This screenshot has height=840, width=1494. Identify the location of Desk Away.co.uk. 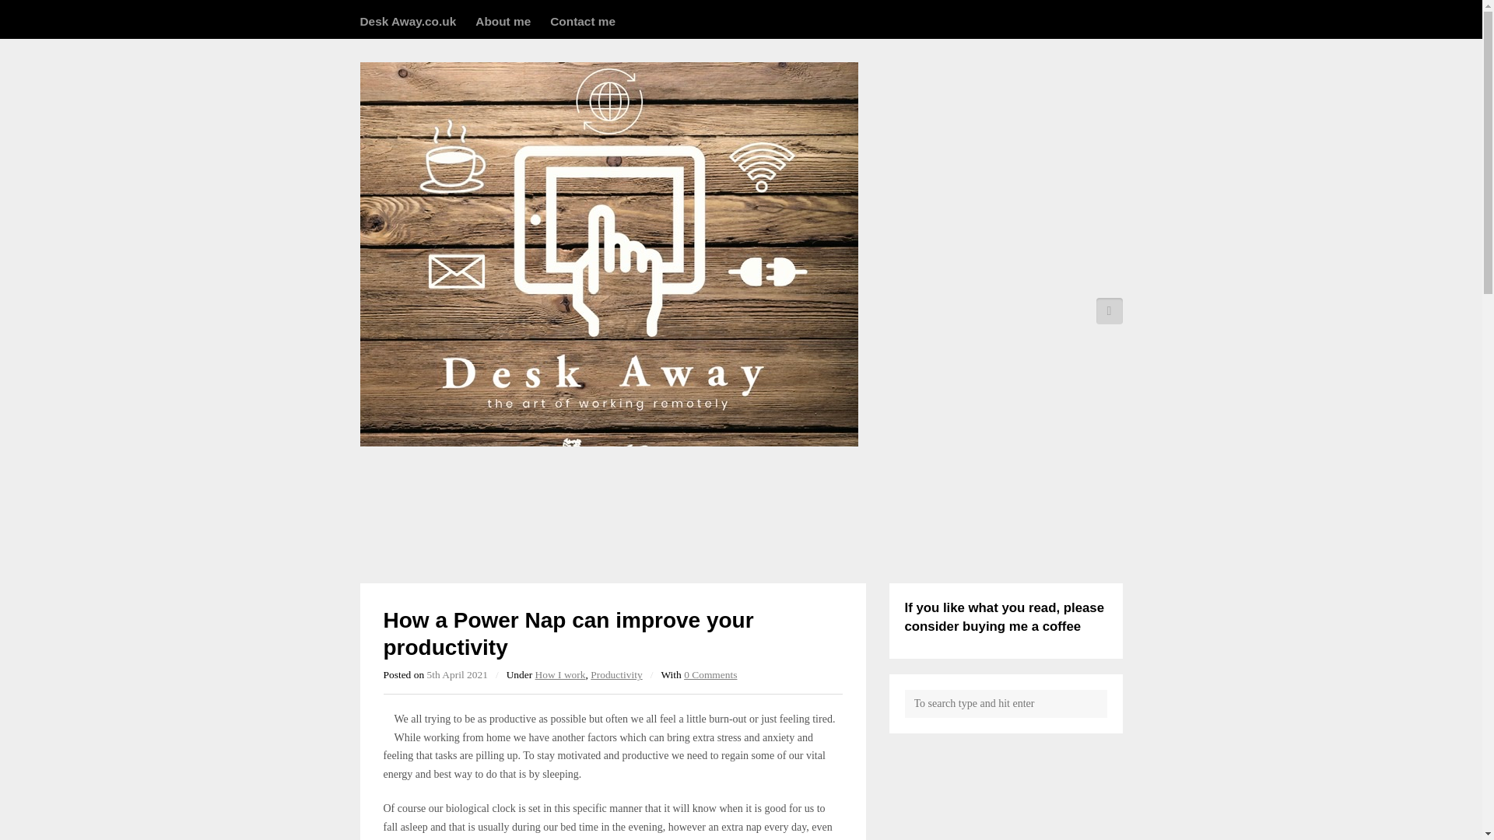
(408, 20).